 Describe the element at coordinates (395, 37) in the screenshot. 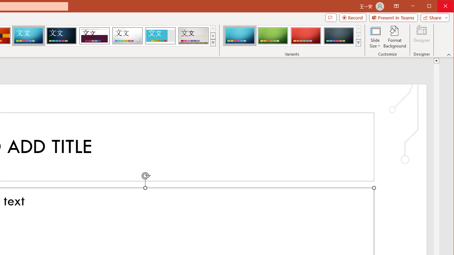

I see `Format Background` at that location.